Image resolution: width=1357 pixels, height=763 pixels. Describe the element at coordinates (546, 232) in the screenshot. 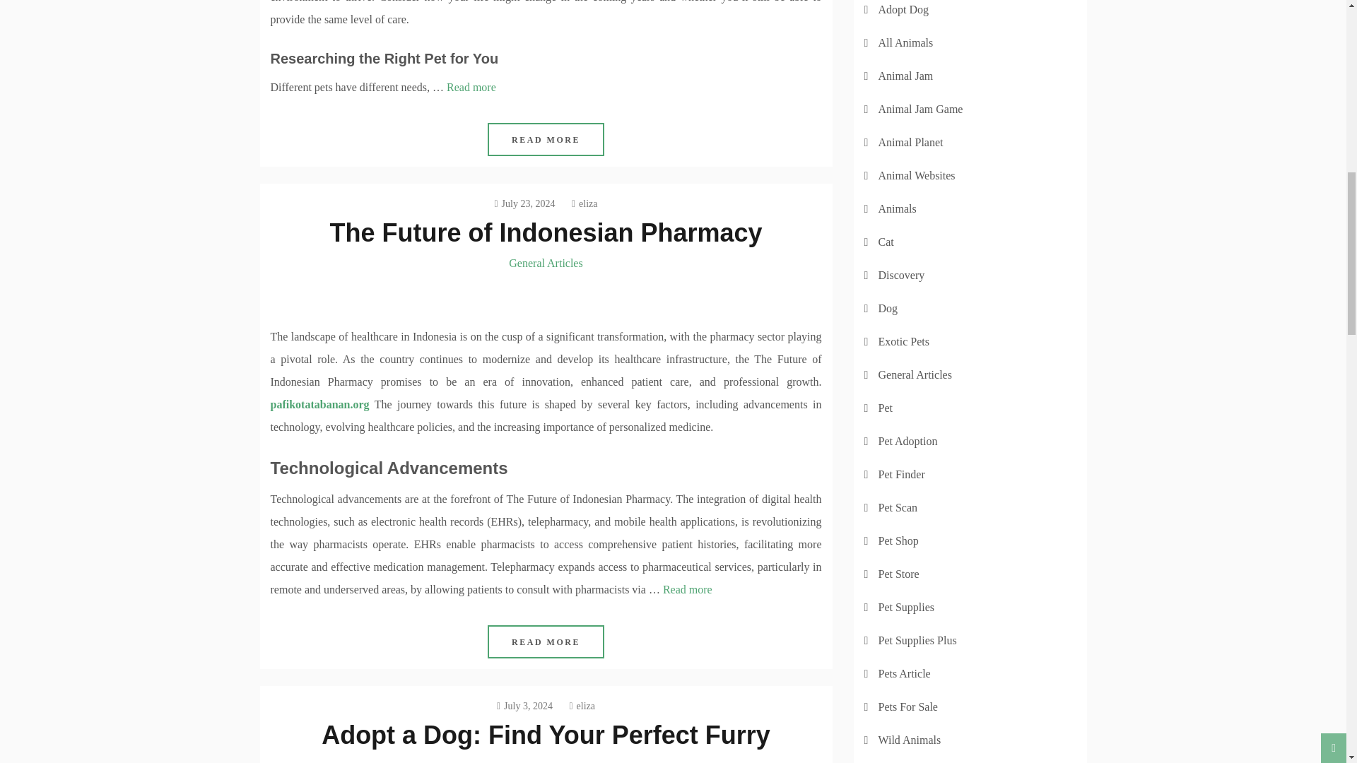

I see `The Future of Indonesian Pharmacy` at that location.